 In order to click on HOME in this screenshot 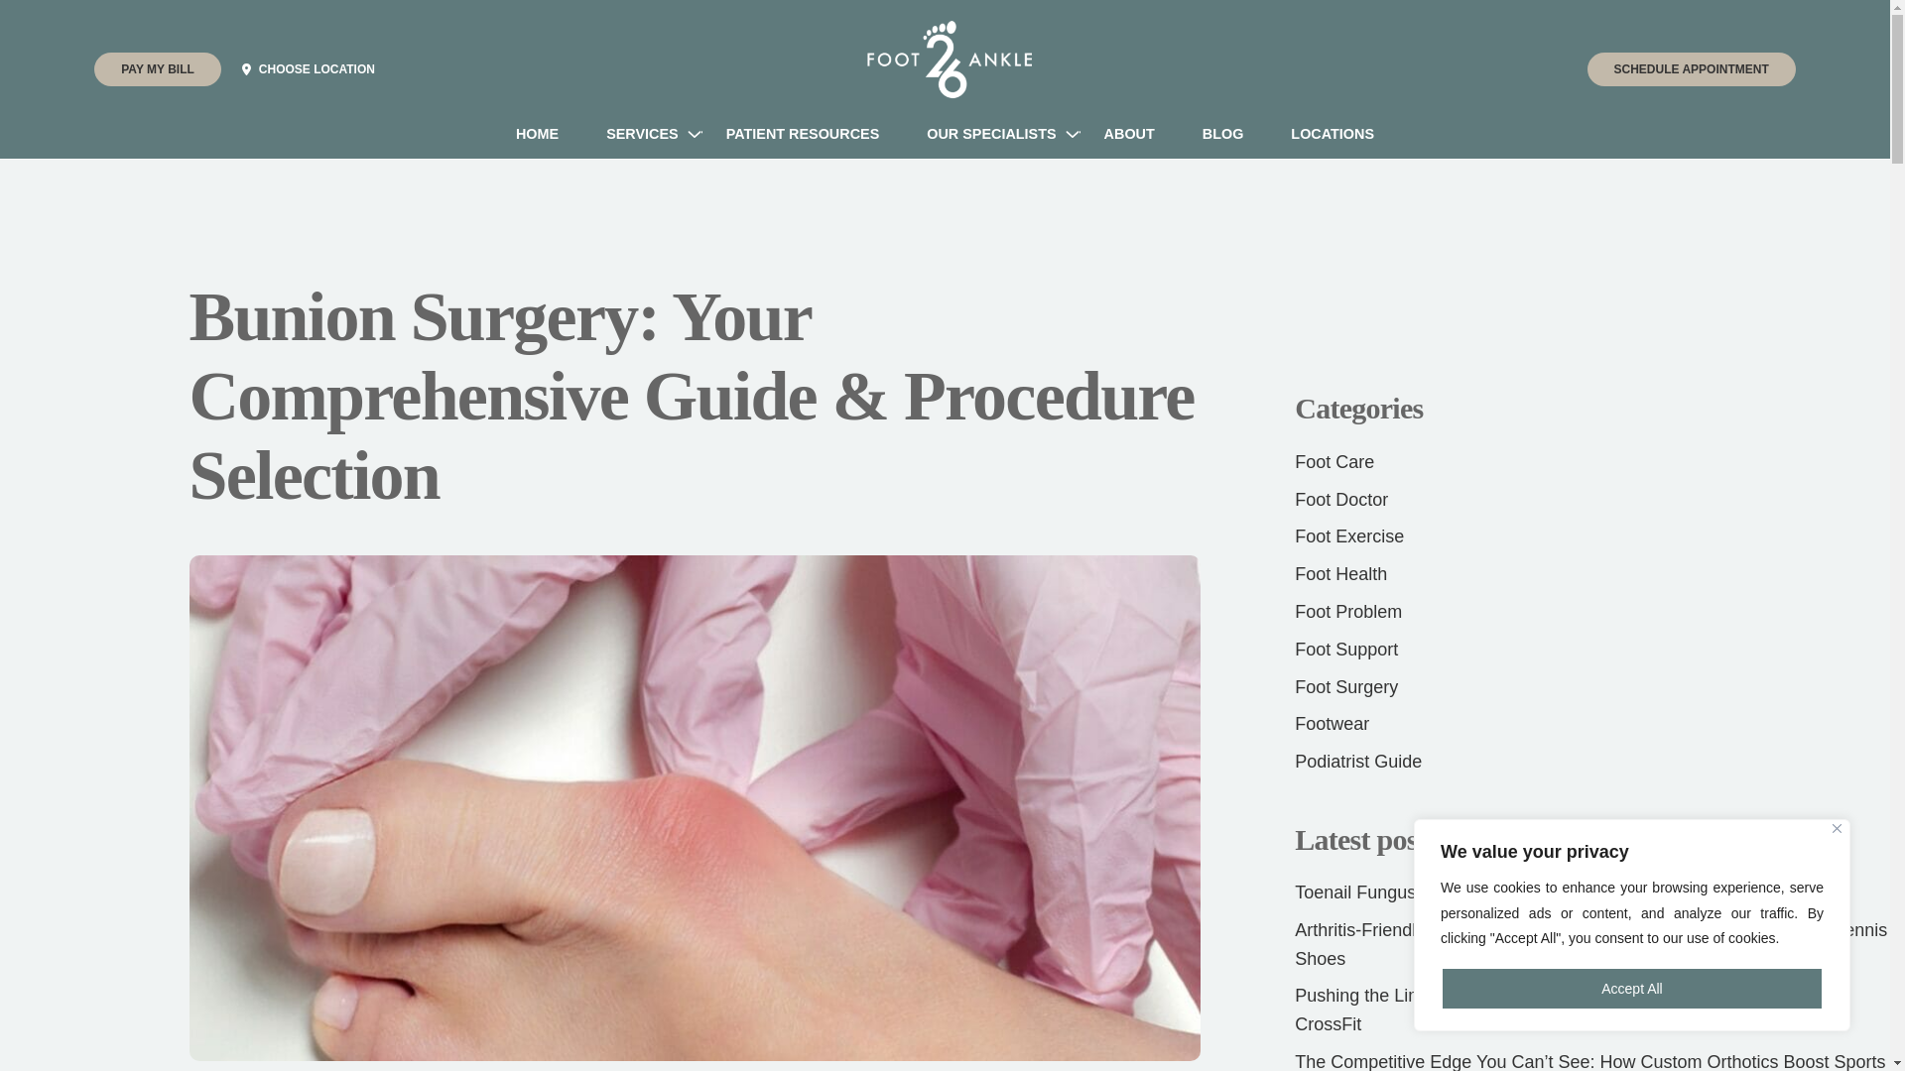, I will do `click(537, 133)`.